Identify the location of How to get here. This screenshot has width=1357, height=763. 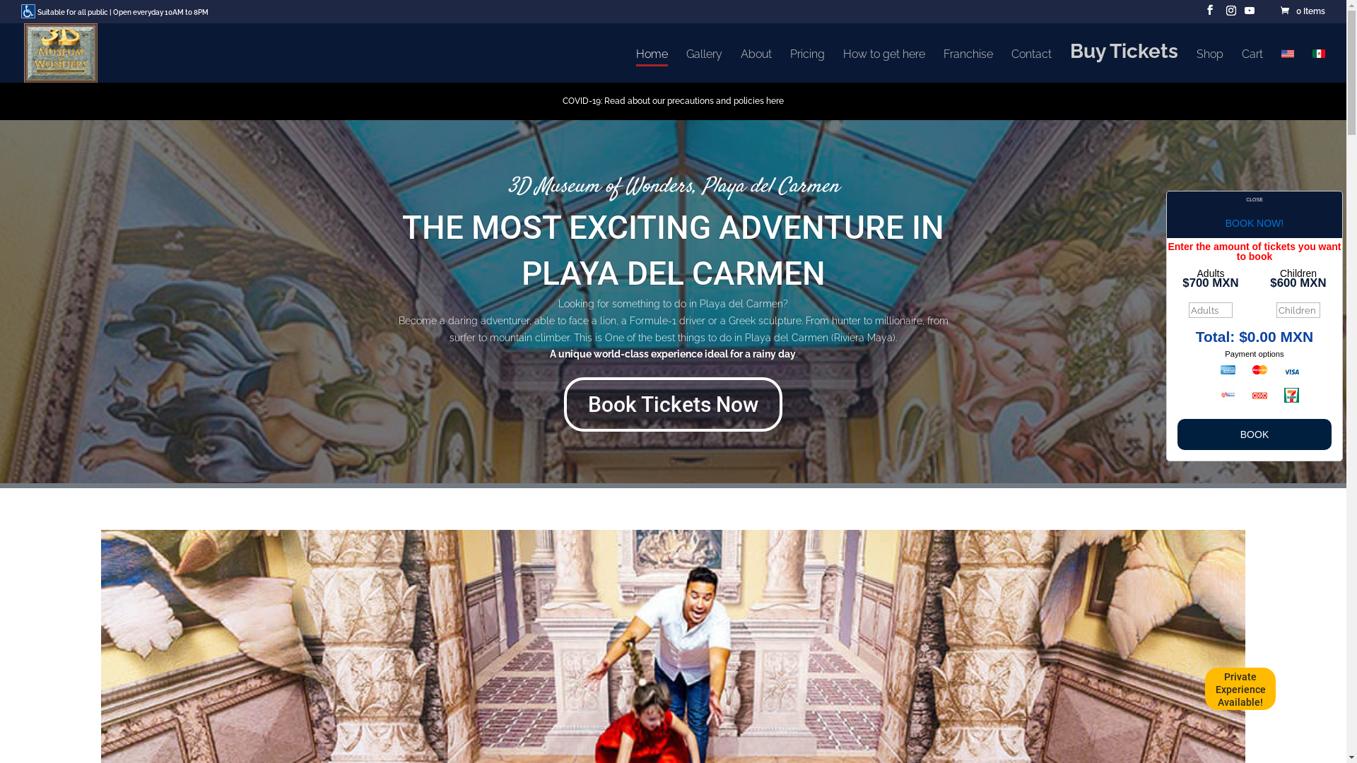
(884, 66).